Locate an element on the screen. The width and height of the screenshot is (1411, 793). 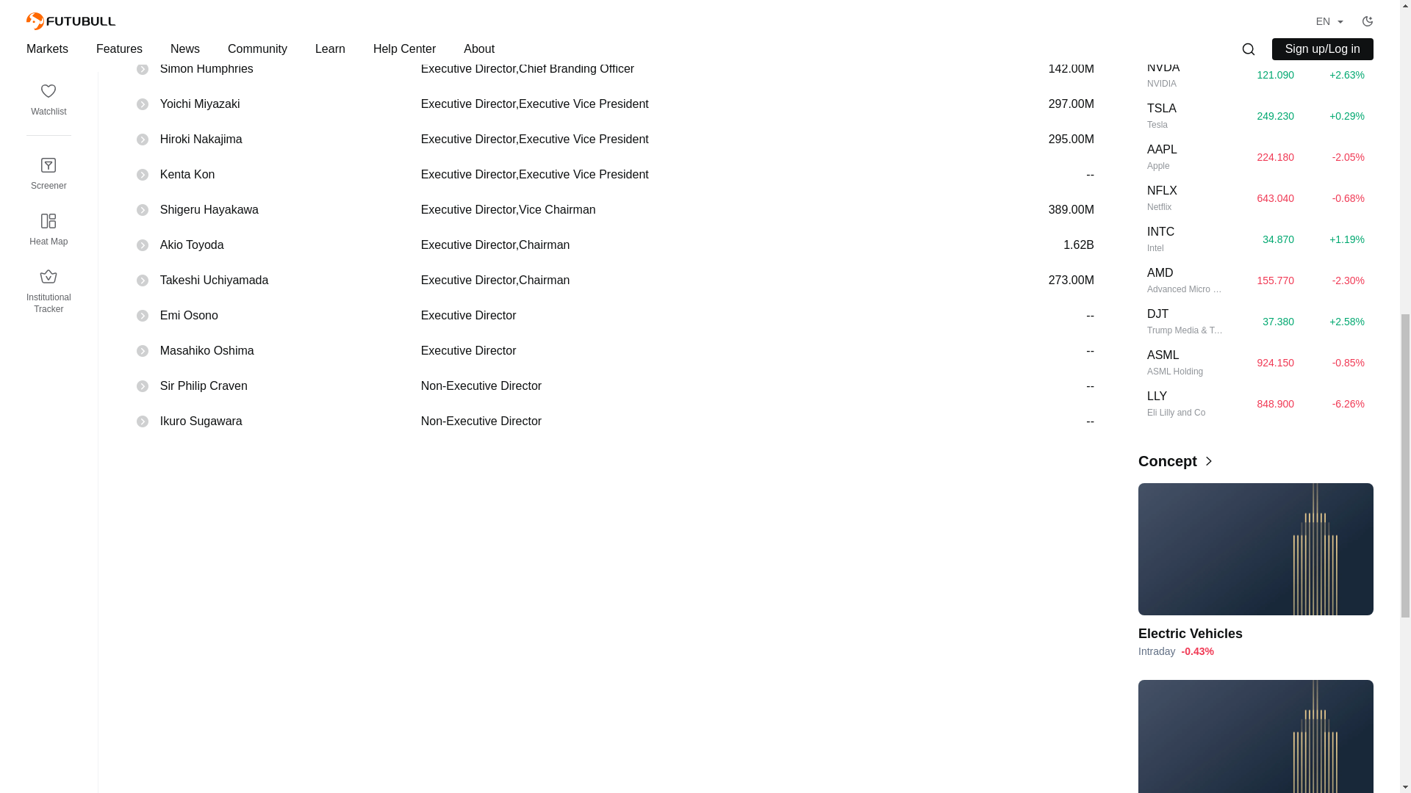
Executive Director,Chief Branding Officer is located at coordinates (692, 69).